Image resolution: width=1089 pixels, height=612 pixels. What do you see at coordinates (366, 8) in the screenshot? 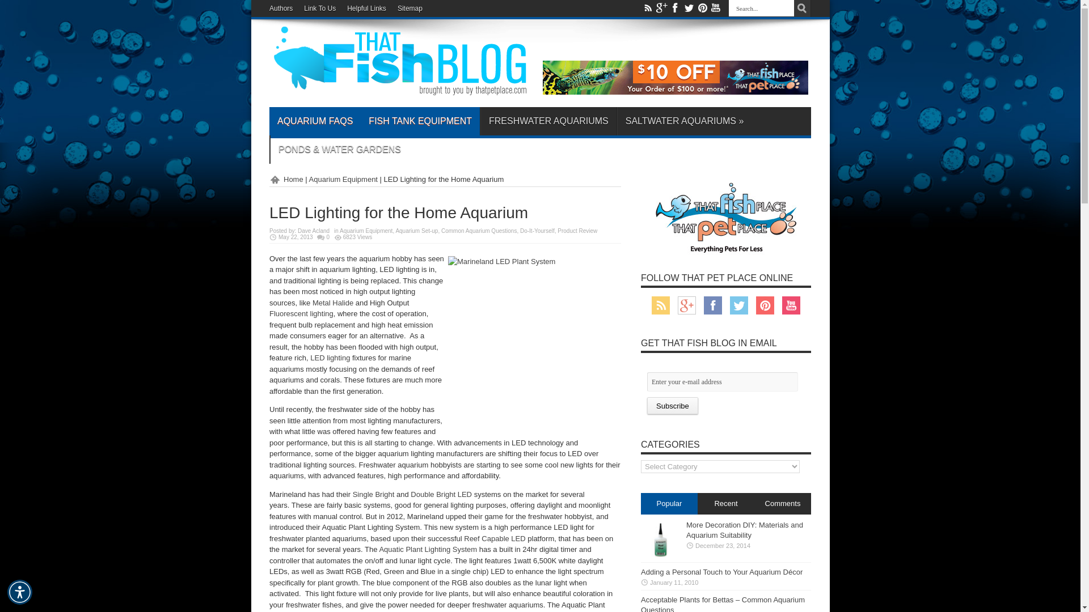
I see `Helpful Links` at bounding box center [366, 8].